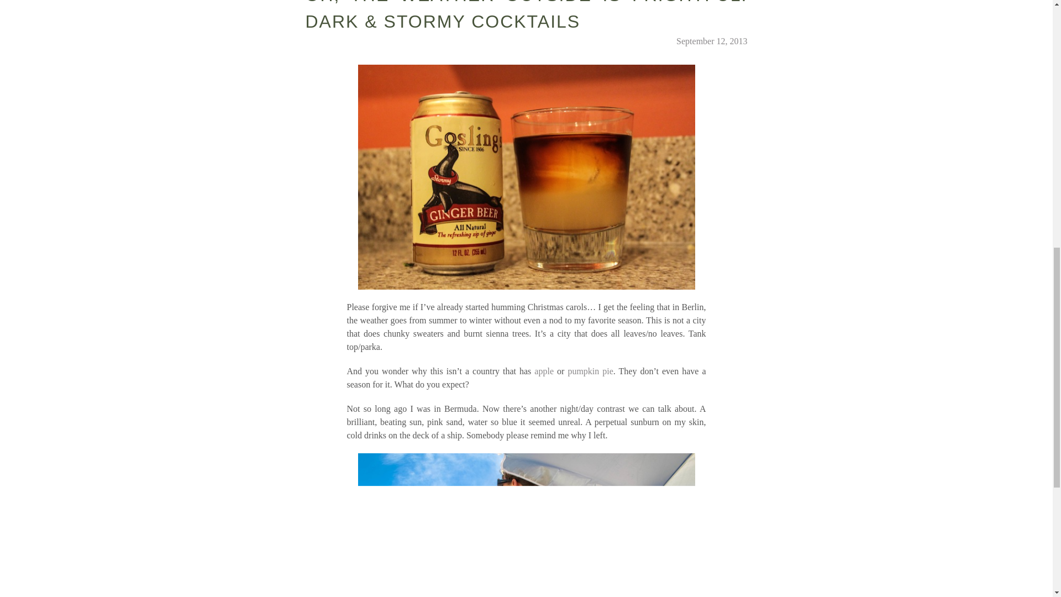 This screenshot has height=597, width=1061. Describe the element at coordinates (544, 371) in the screenshot. I see `apple` at that location.